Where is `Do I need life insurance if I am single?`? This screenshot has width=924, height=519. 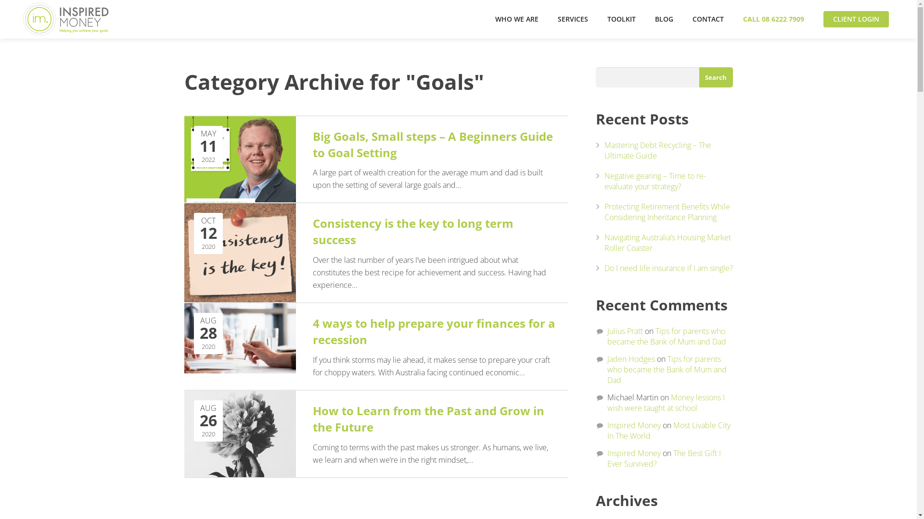
Do I need life insurance if I am single? is located at coordinates (669, 268).